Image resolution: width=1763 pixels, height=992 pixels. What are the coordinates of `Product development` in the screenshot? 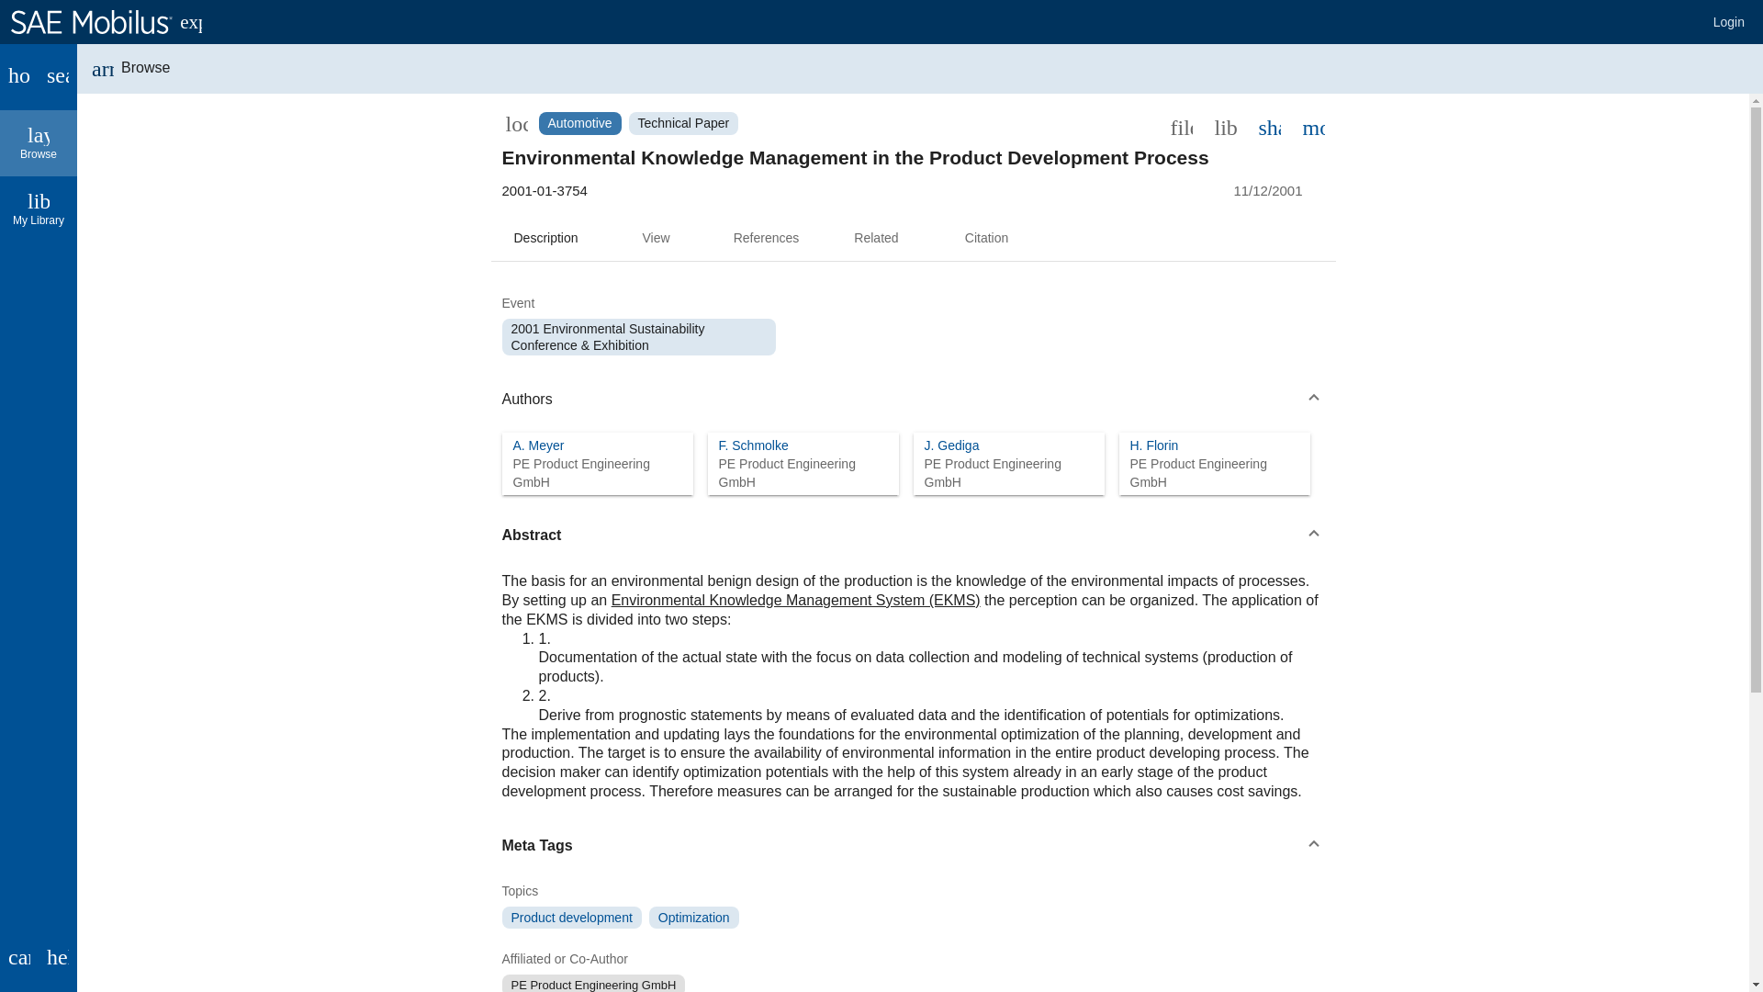 It's located at (571, 917).